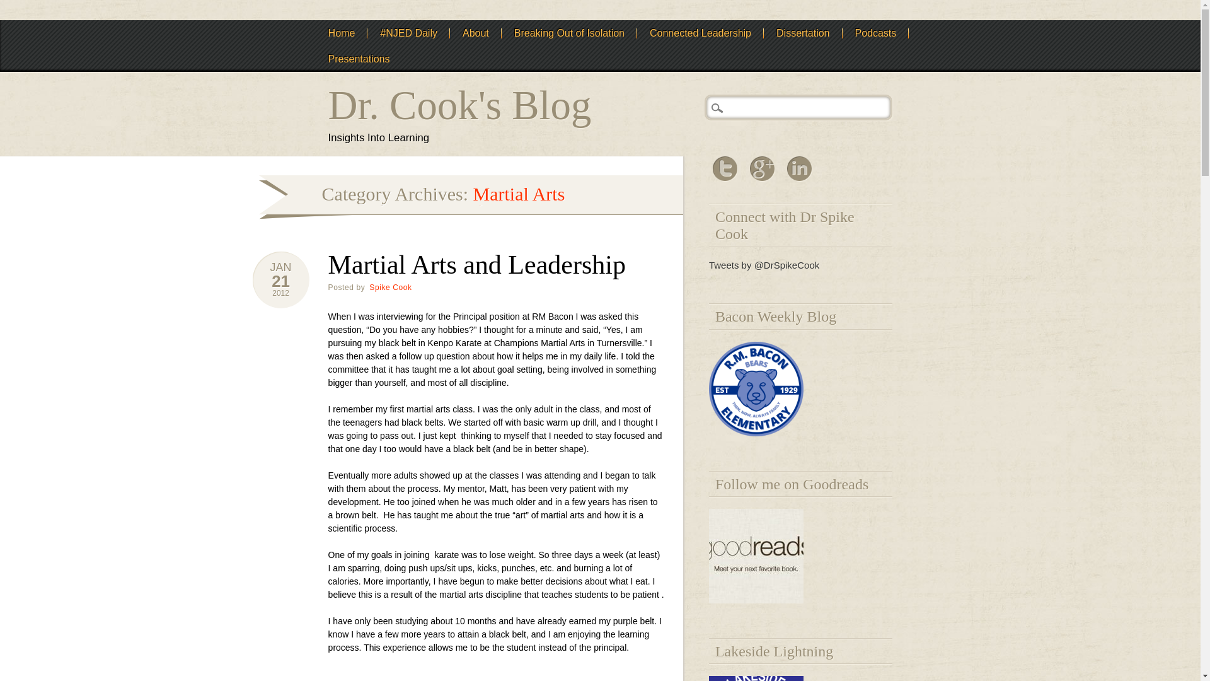 This screenshot has width=1210, height=681. What do you see at coordinates (280, 281) in the screenshot?
I see `Martial Arts and Leadership` at bounding box center [280, 281].